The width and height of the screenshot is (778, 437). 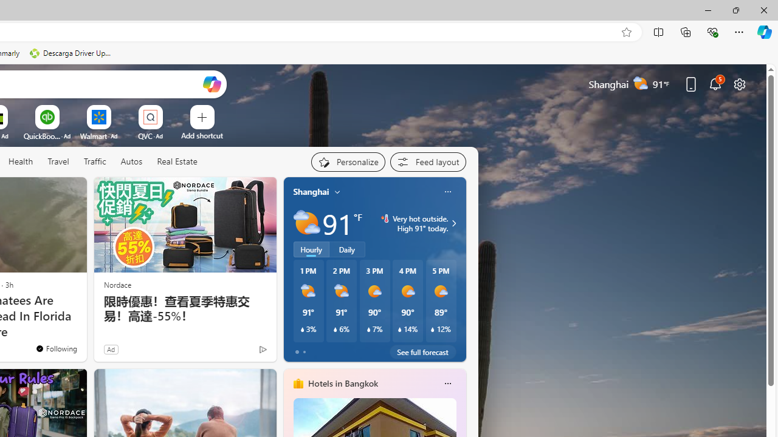 What do you see at coordinates (347, 249) in the screenshot?
I see `Daily` at bounding box center [347, 249].